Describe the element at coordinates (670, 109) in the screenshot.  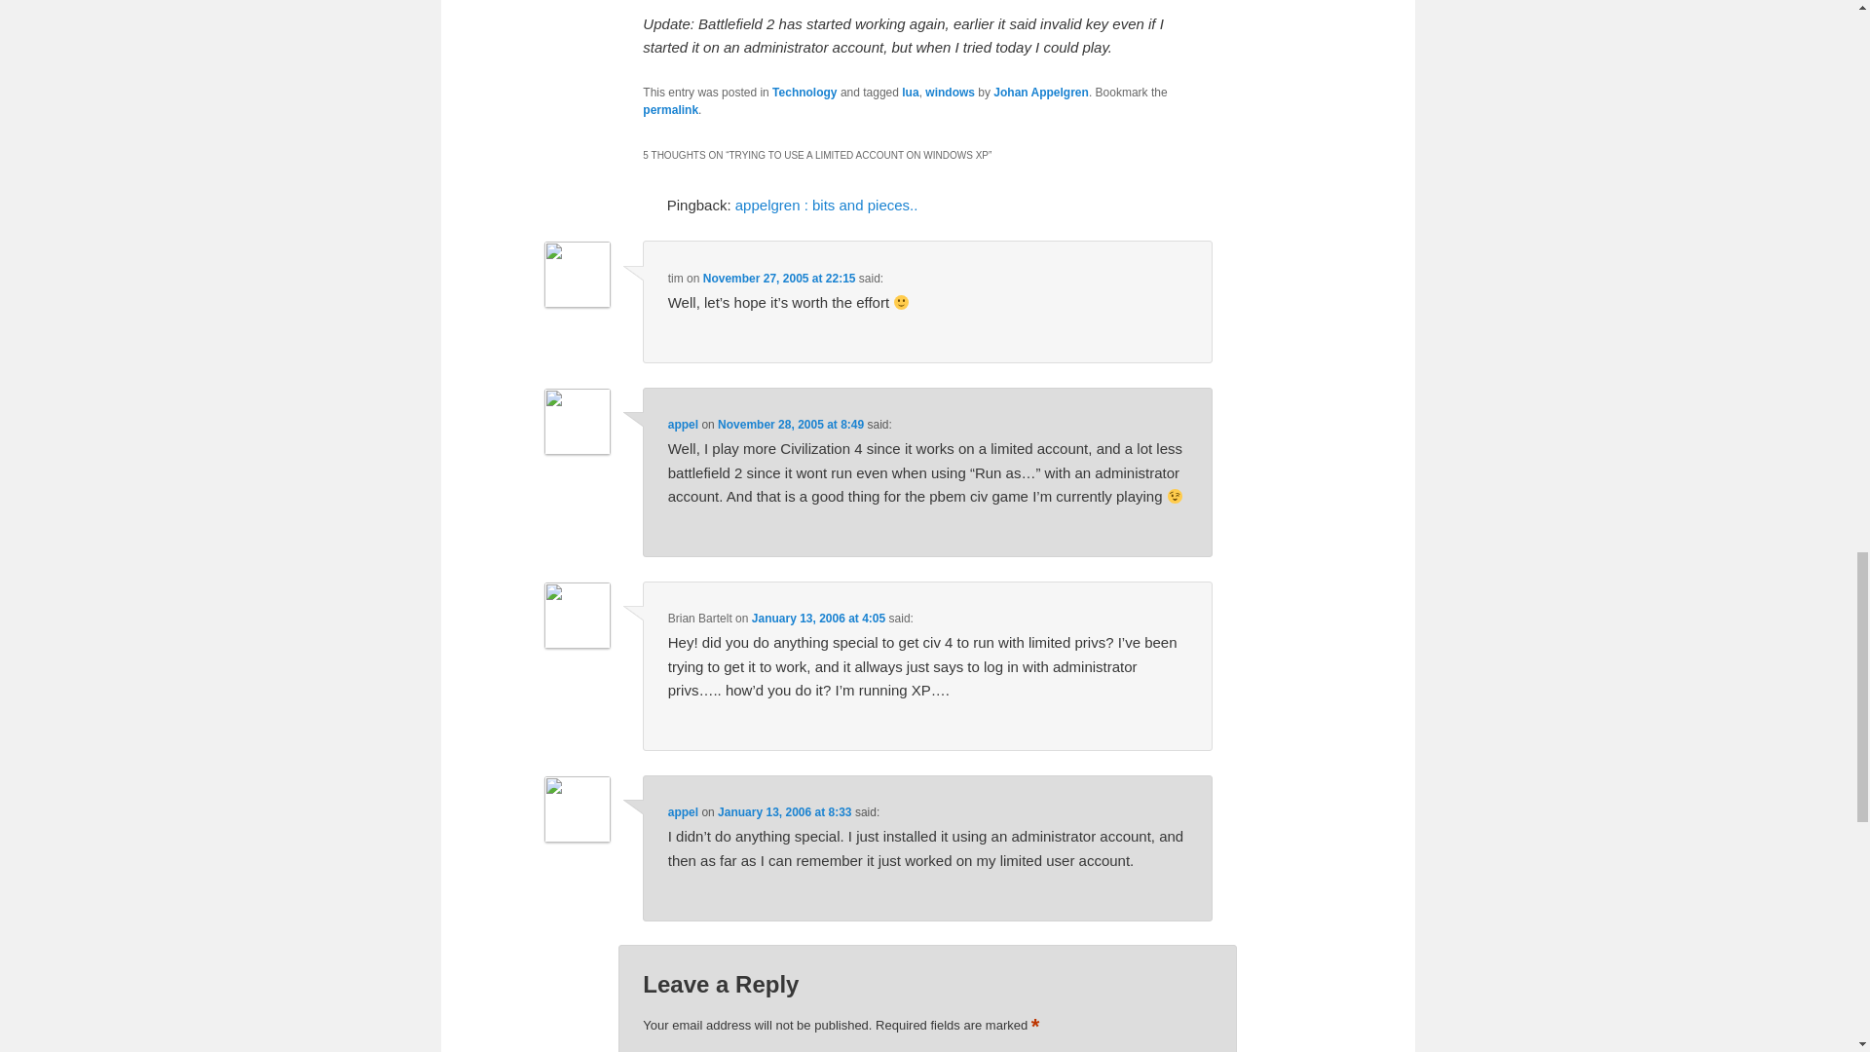
I see `Permalink to Trying to use a limited account on windows xp` at that location.